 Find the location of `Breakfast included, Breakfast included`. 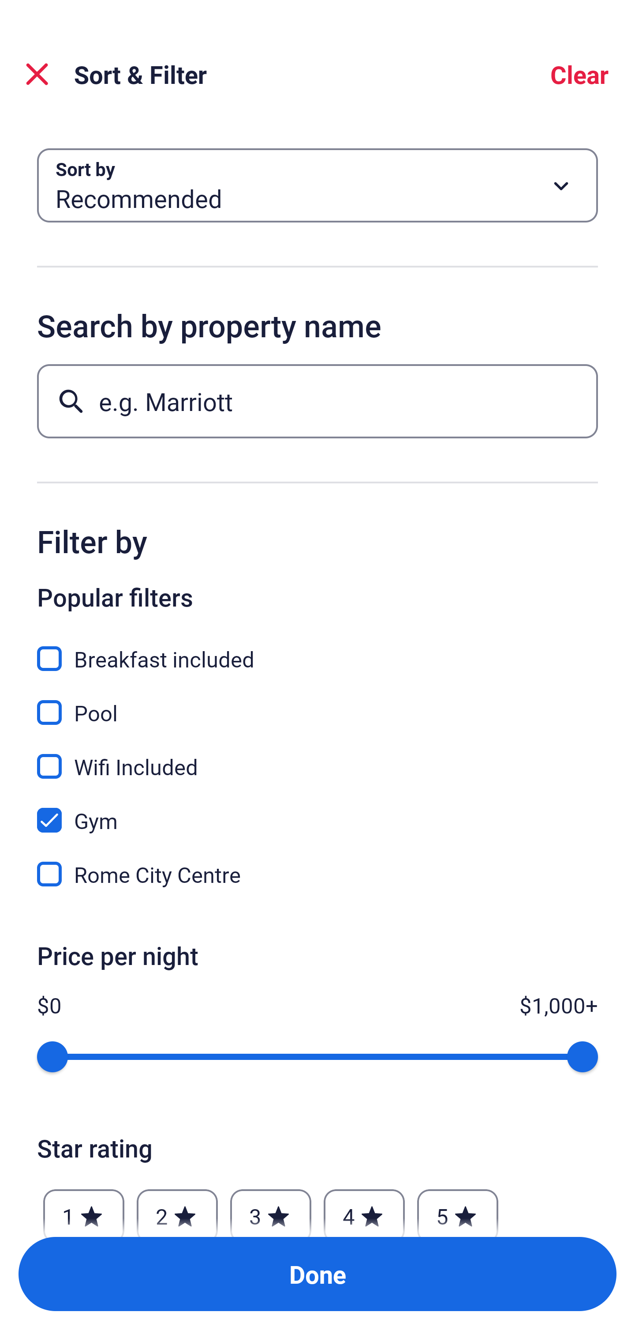

Breakfast included, Breakfast included is located at coordinates (317, 649).